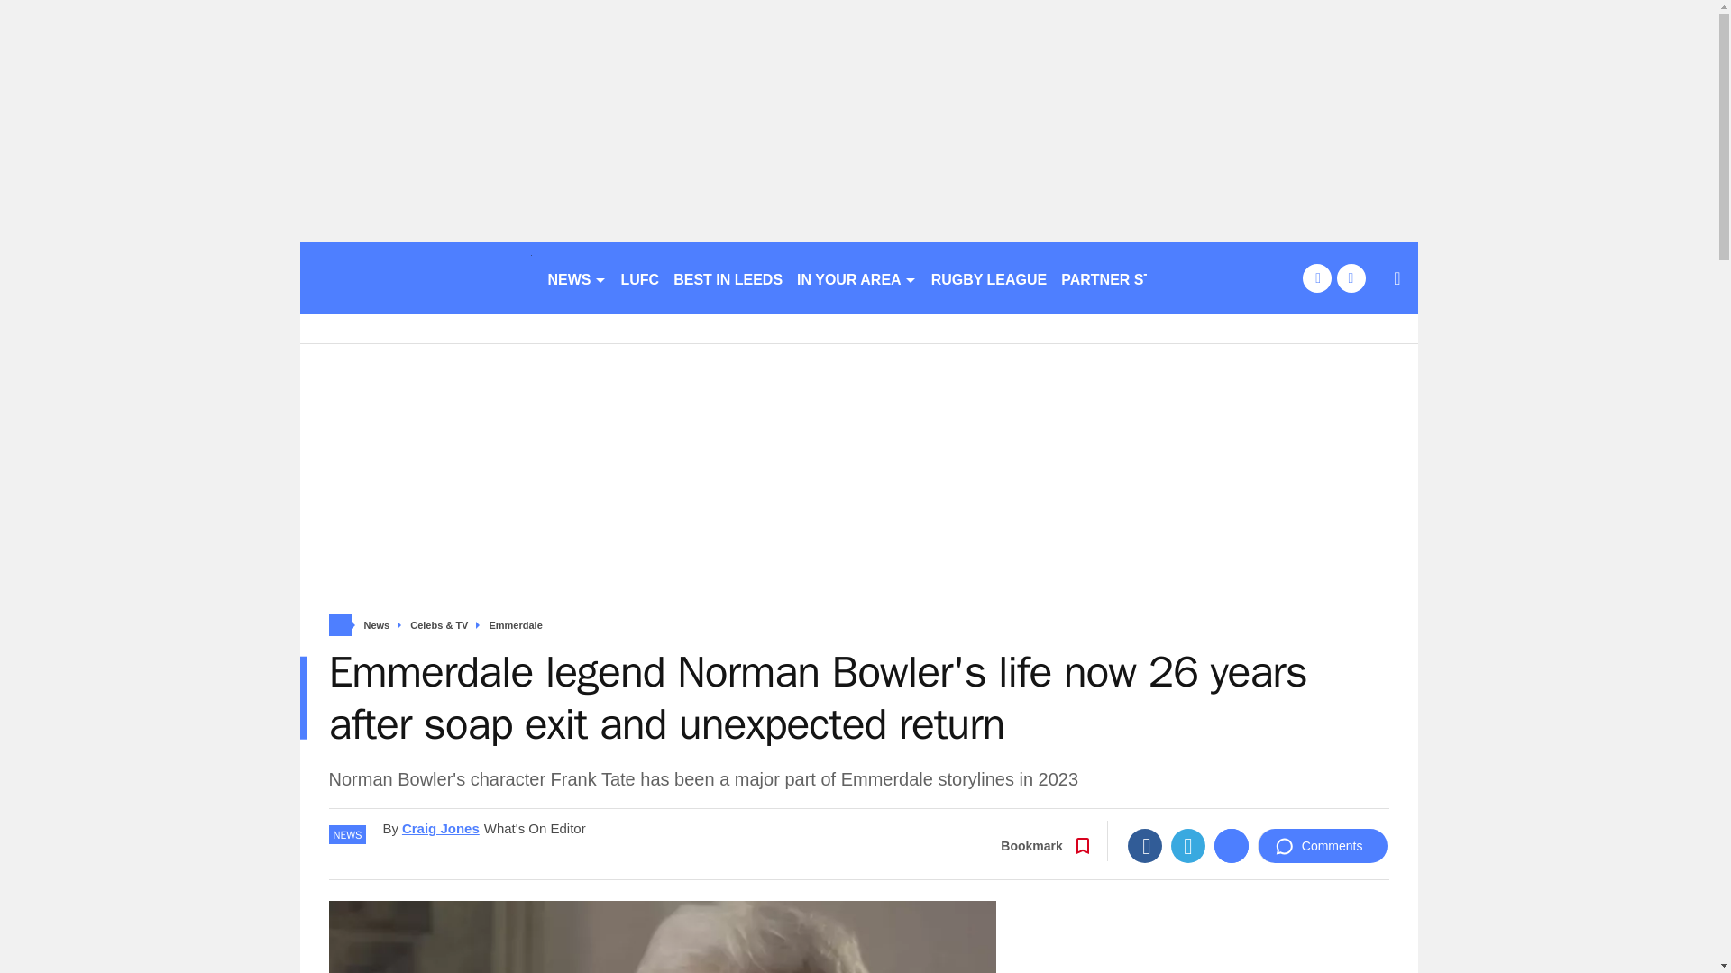  Describe the element at coordinates (415, 277) in the screenshot. I see `leedslive` at that location.